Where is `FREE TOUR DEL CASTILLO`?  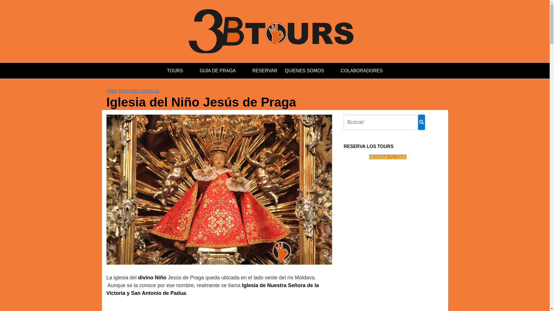
FREE TOUR DEL CASTILLO is located at coordinates (133, 91).